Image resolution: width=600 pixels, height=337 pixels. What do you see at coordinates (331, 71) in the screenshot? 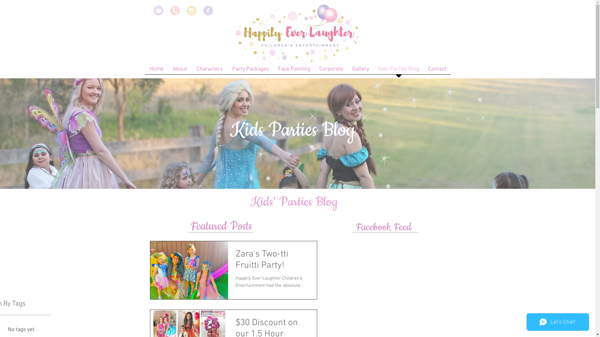
I see `Corporate` at bounding box center [331, 71].